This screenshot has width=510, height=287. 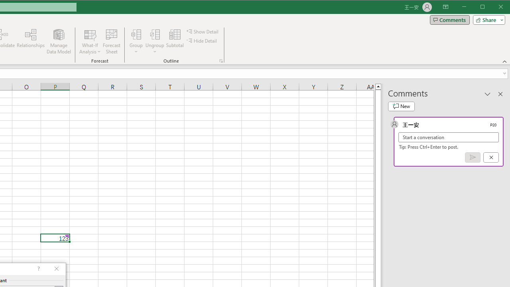 I want to click on More Options, so click(x=155, y=49).